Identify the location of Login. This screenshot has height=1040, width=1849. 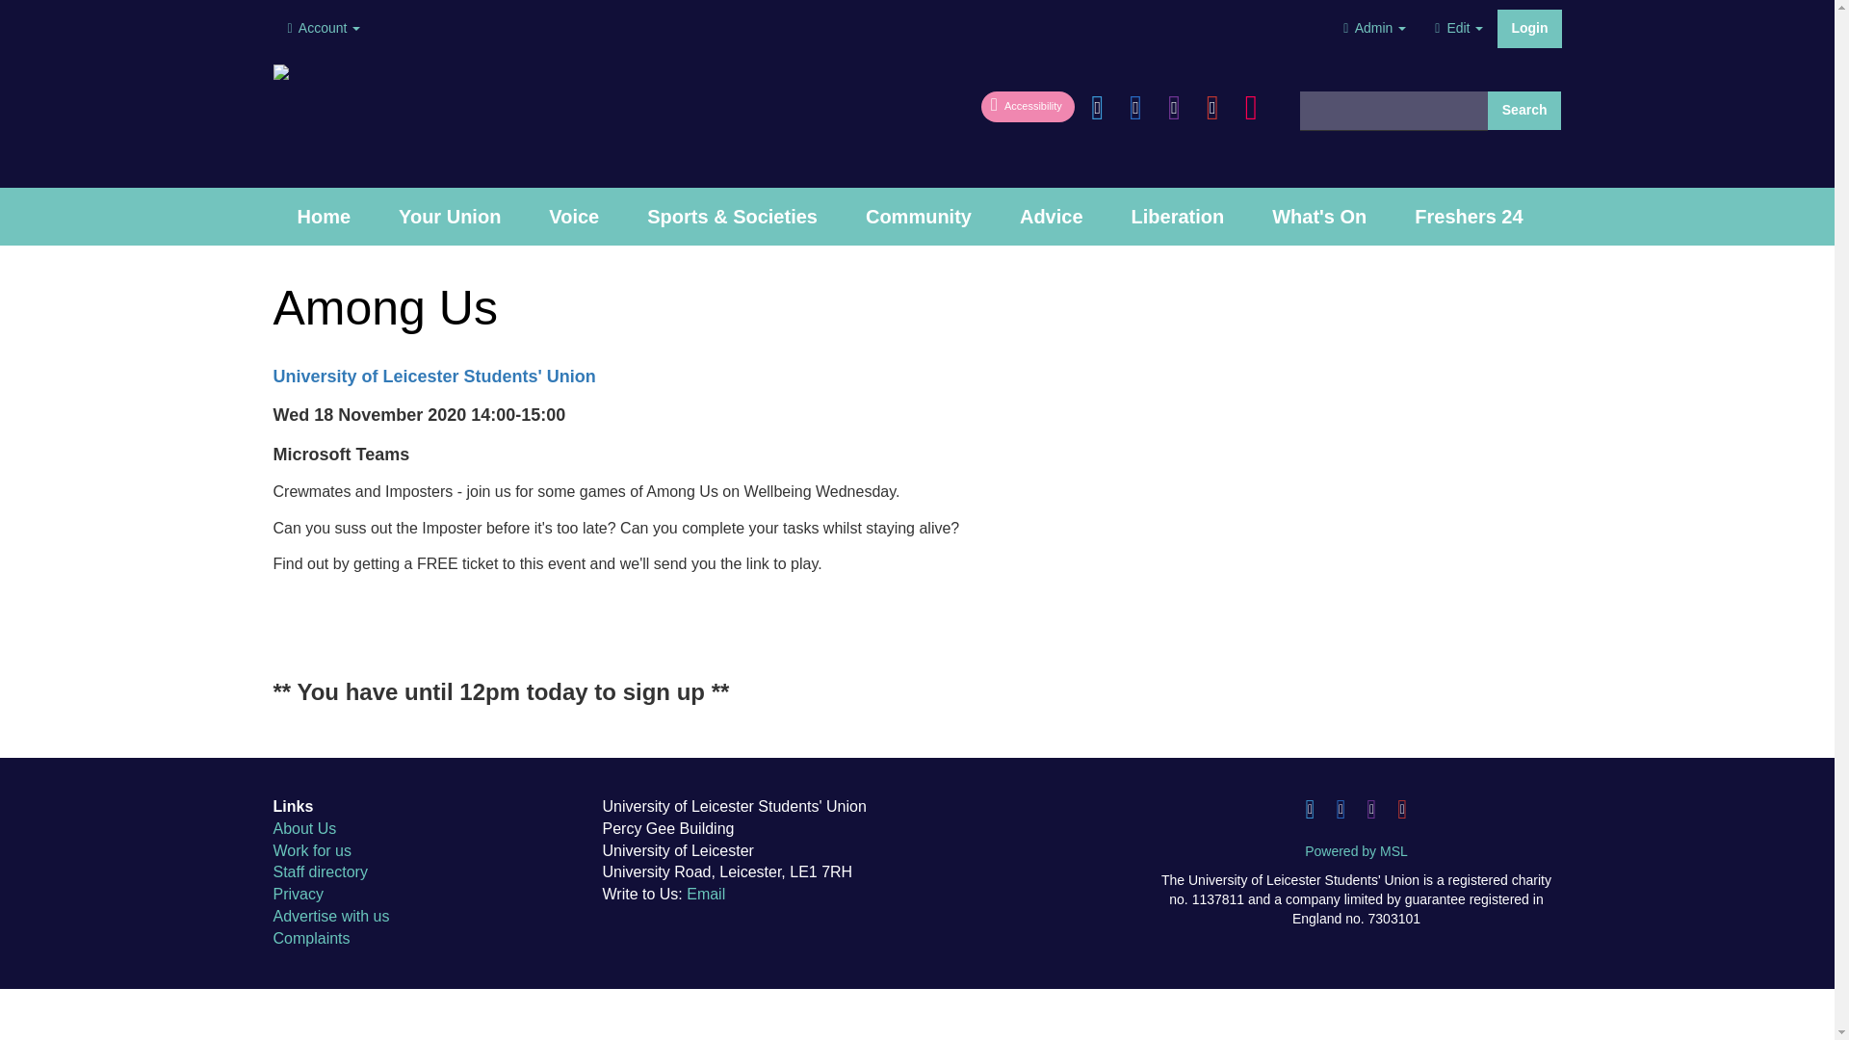
(1529, 28).